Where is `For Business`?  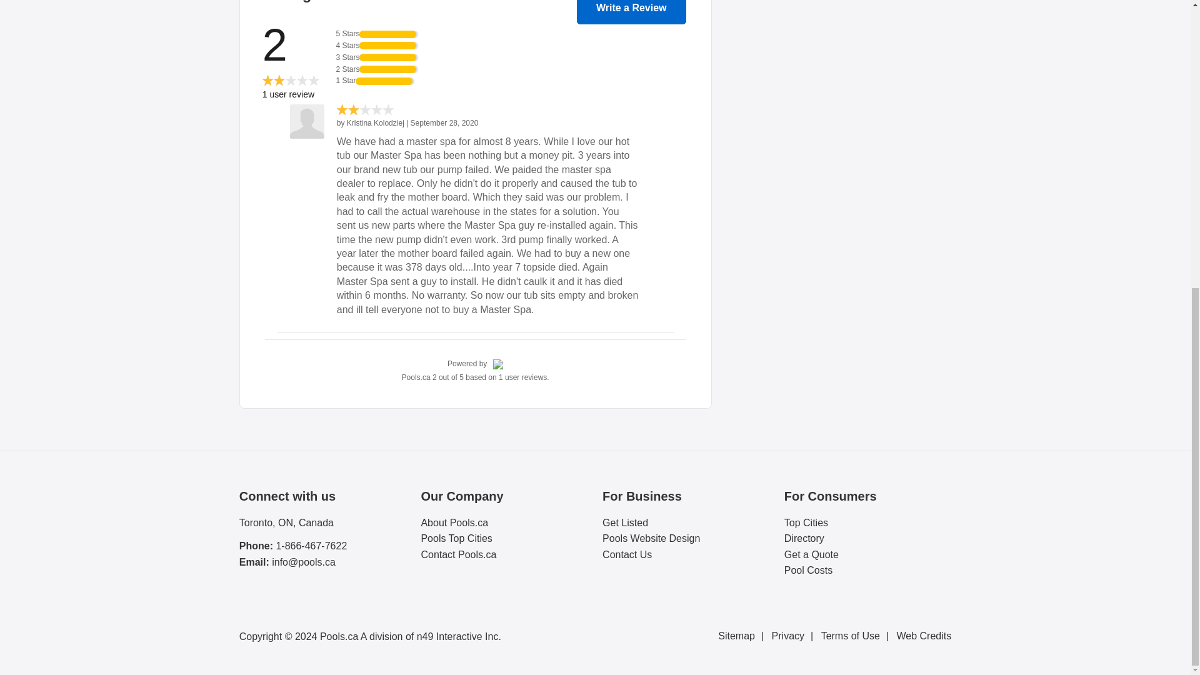 For Business is located at coordinates (685, 496).